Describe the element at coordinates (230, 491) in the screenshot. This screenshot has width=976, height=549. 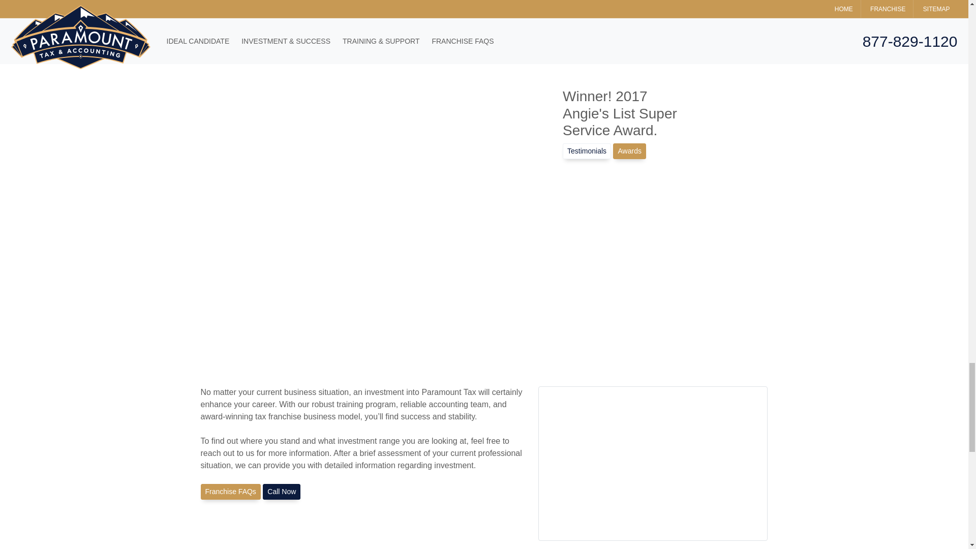
I see `Franchise FAQs` at that location.